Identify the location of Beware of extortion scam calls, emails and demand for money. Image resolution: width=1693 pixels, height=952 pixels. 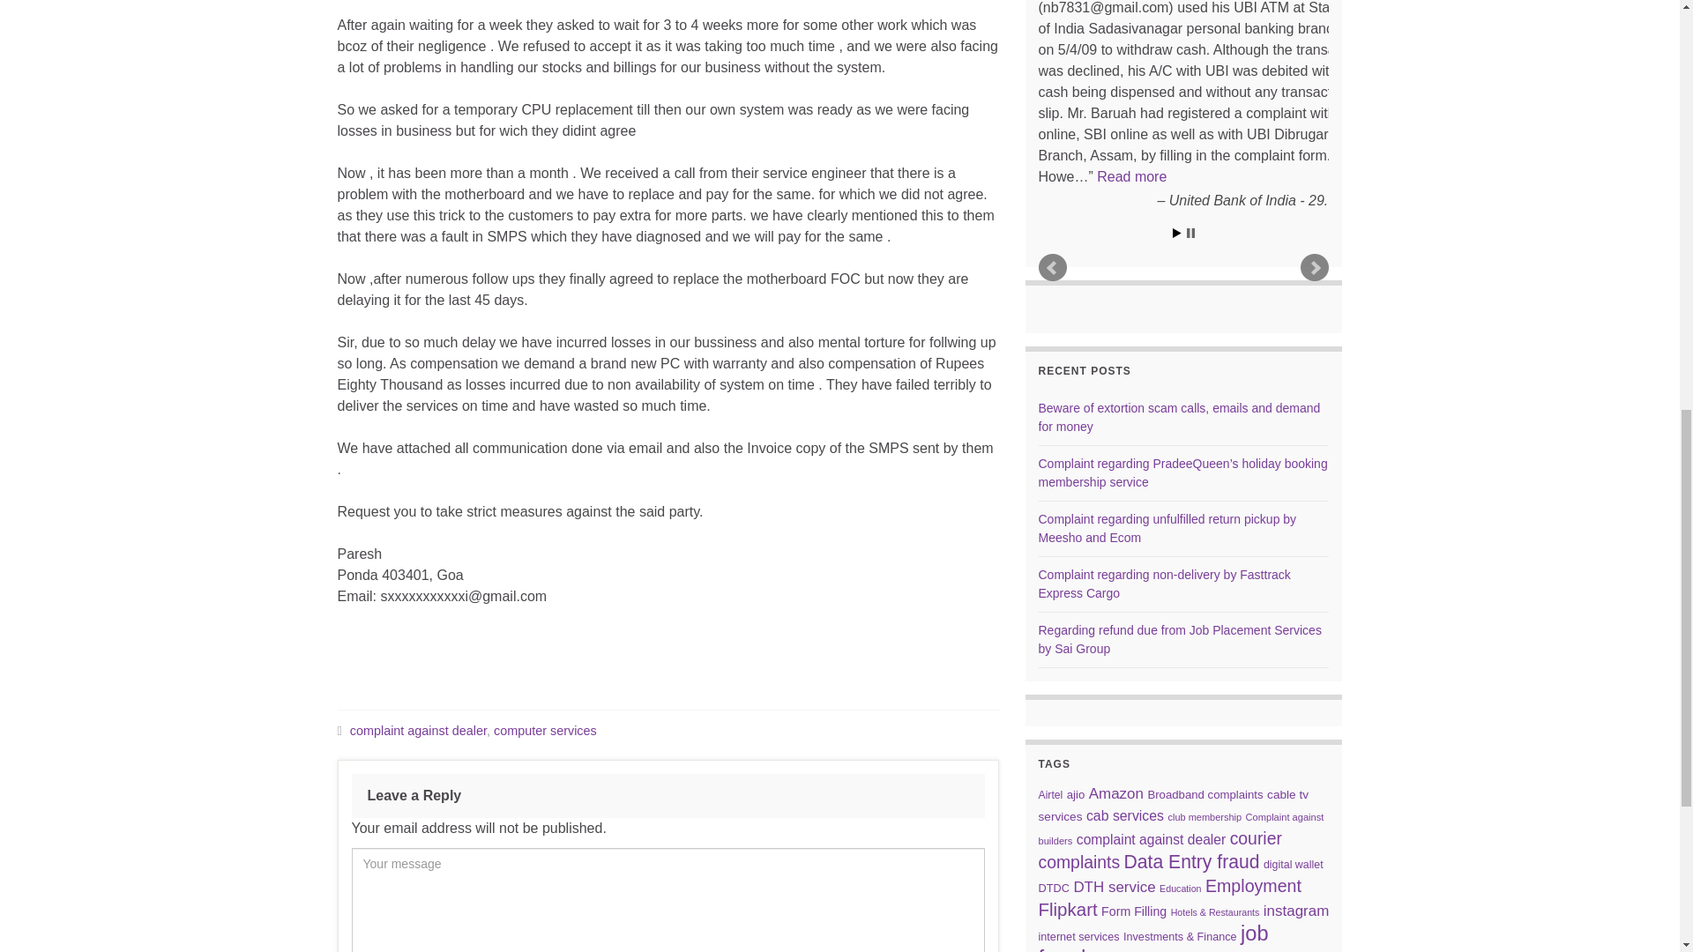
(1180, 417).